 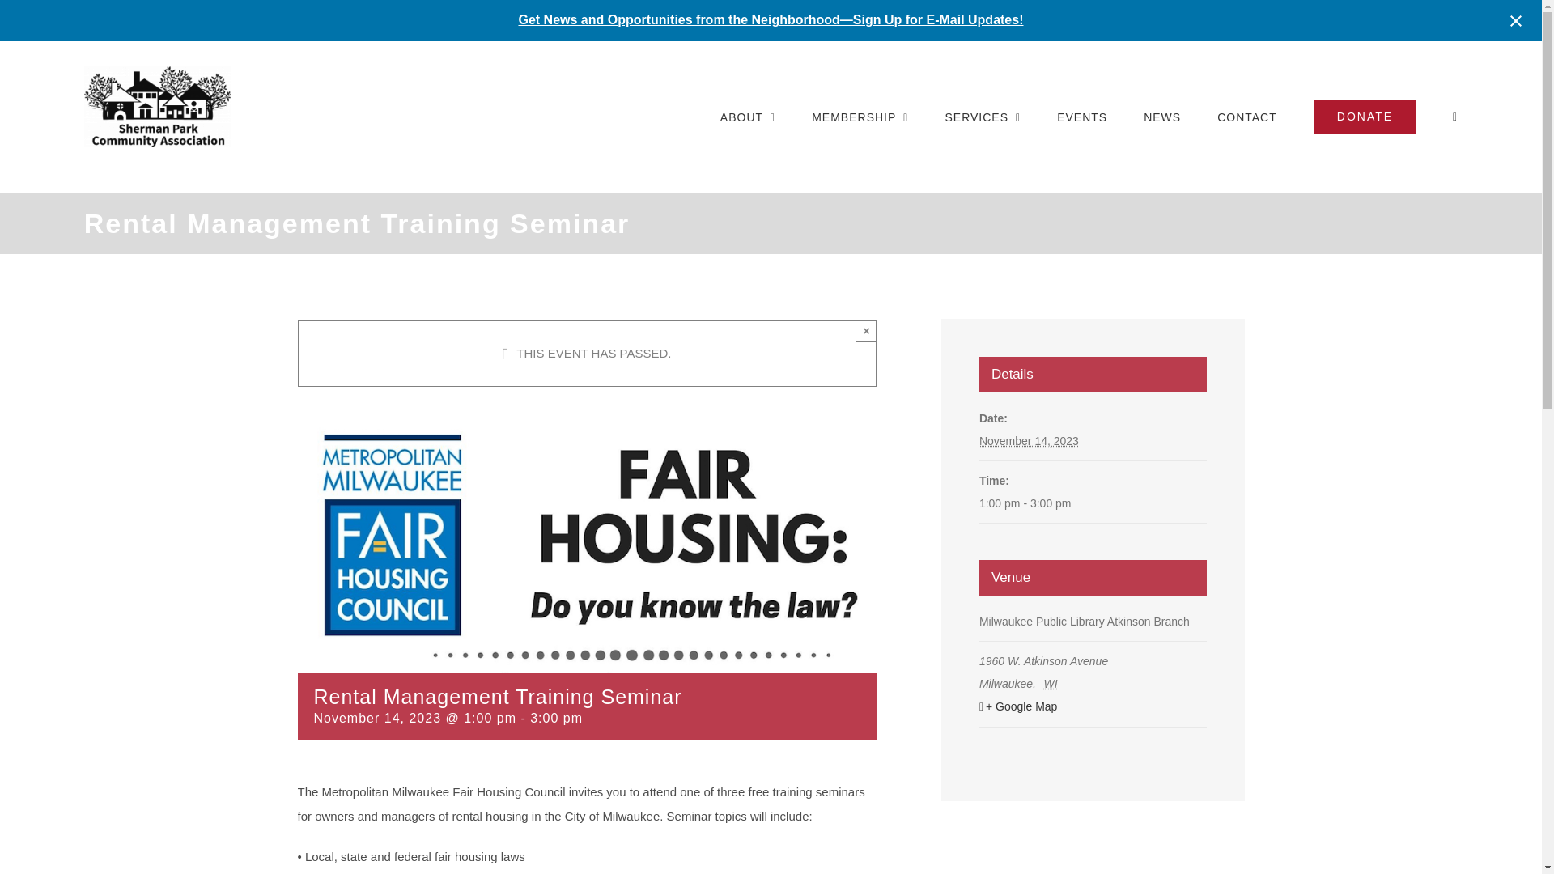 I want to click on CONTACT, so click(x=1246, y=117).